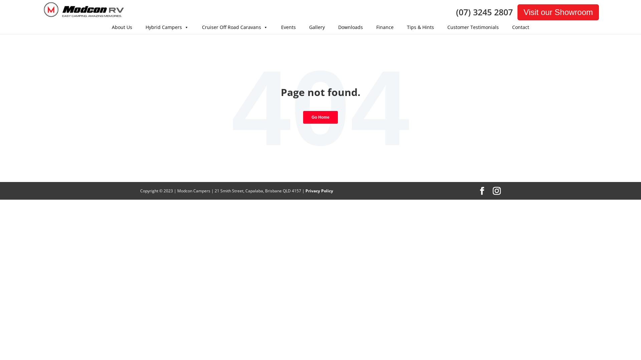 The width and height of the screenshot is (641, 360). I want to click on (07) 3245 2807, so click(486, 12).